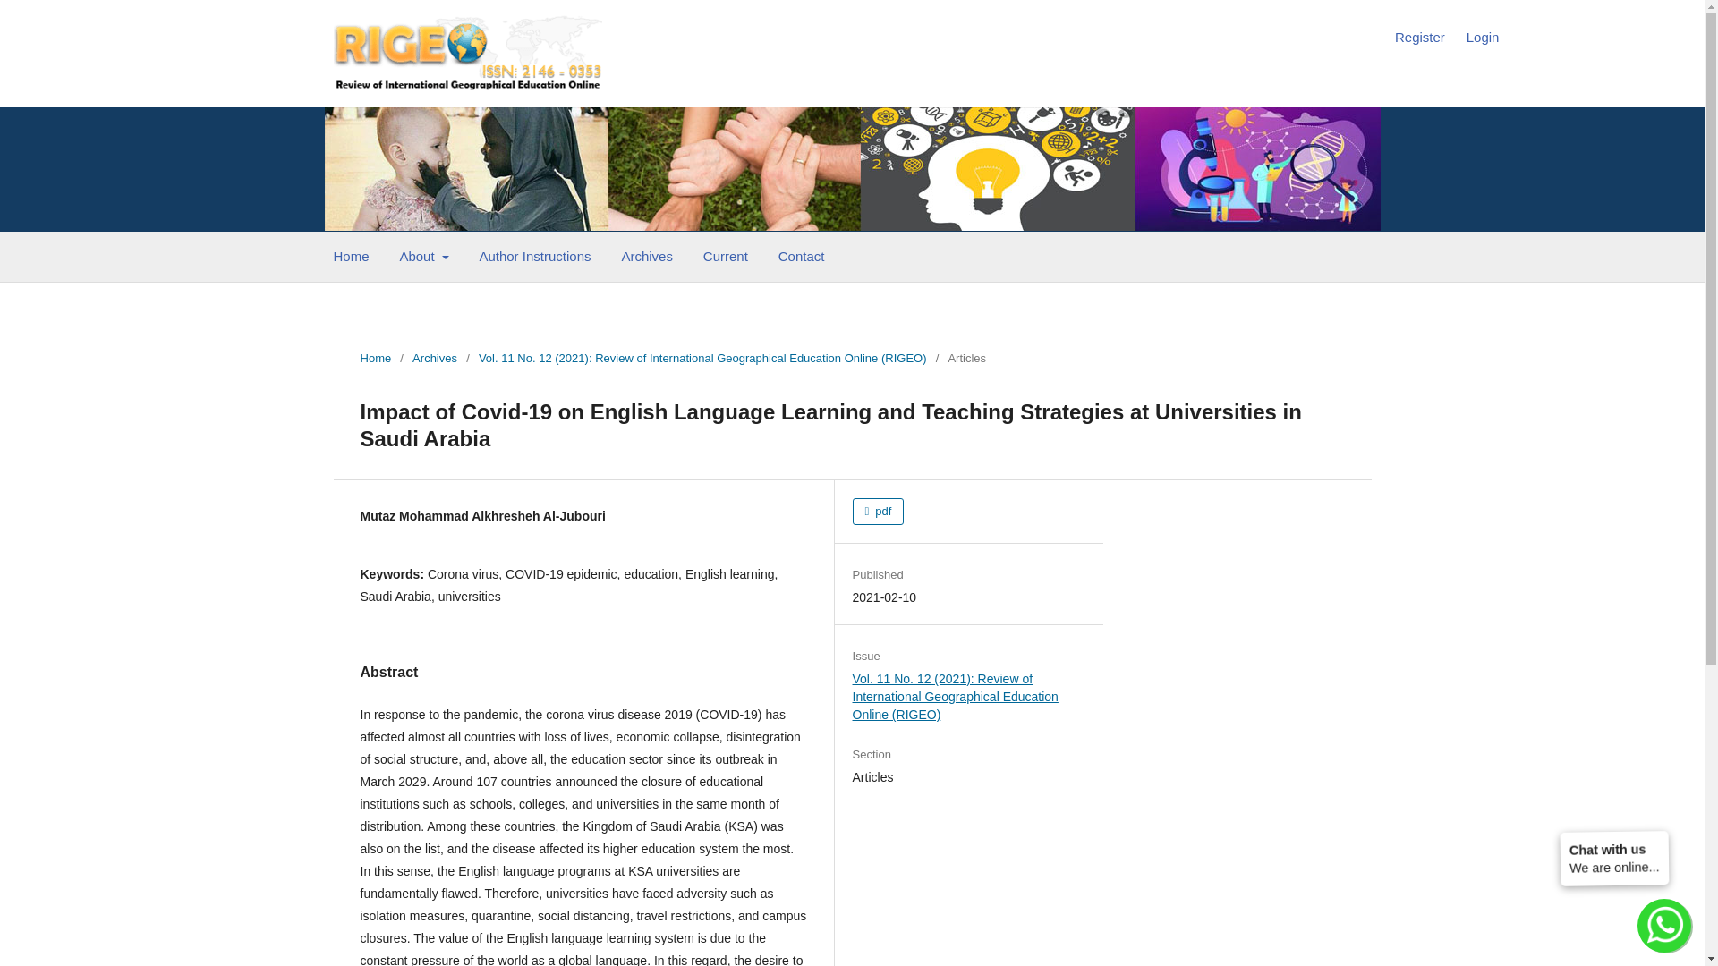  What do you see at coordinates (535, 258) in the screenshot?
I see `Author Instructions` at bounding box center [535, 258].